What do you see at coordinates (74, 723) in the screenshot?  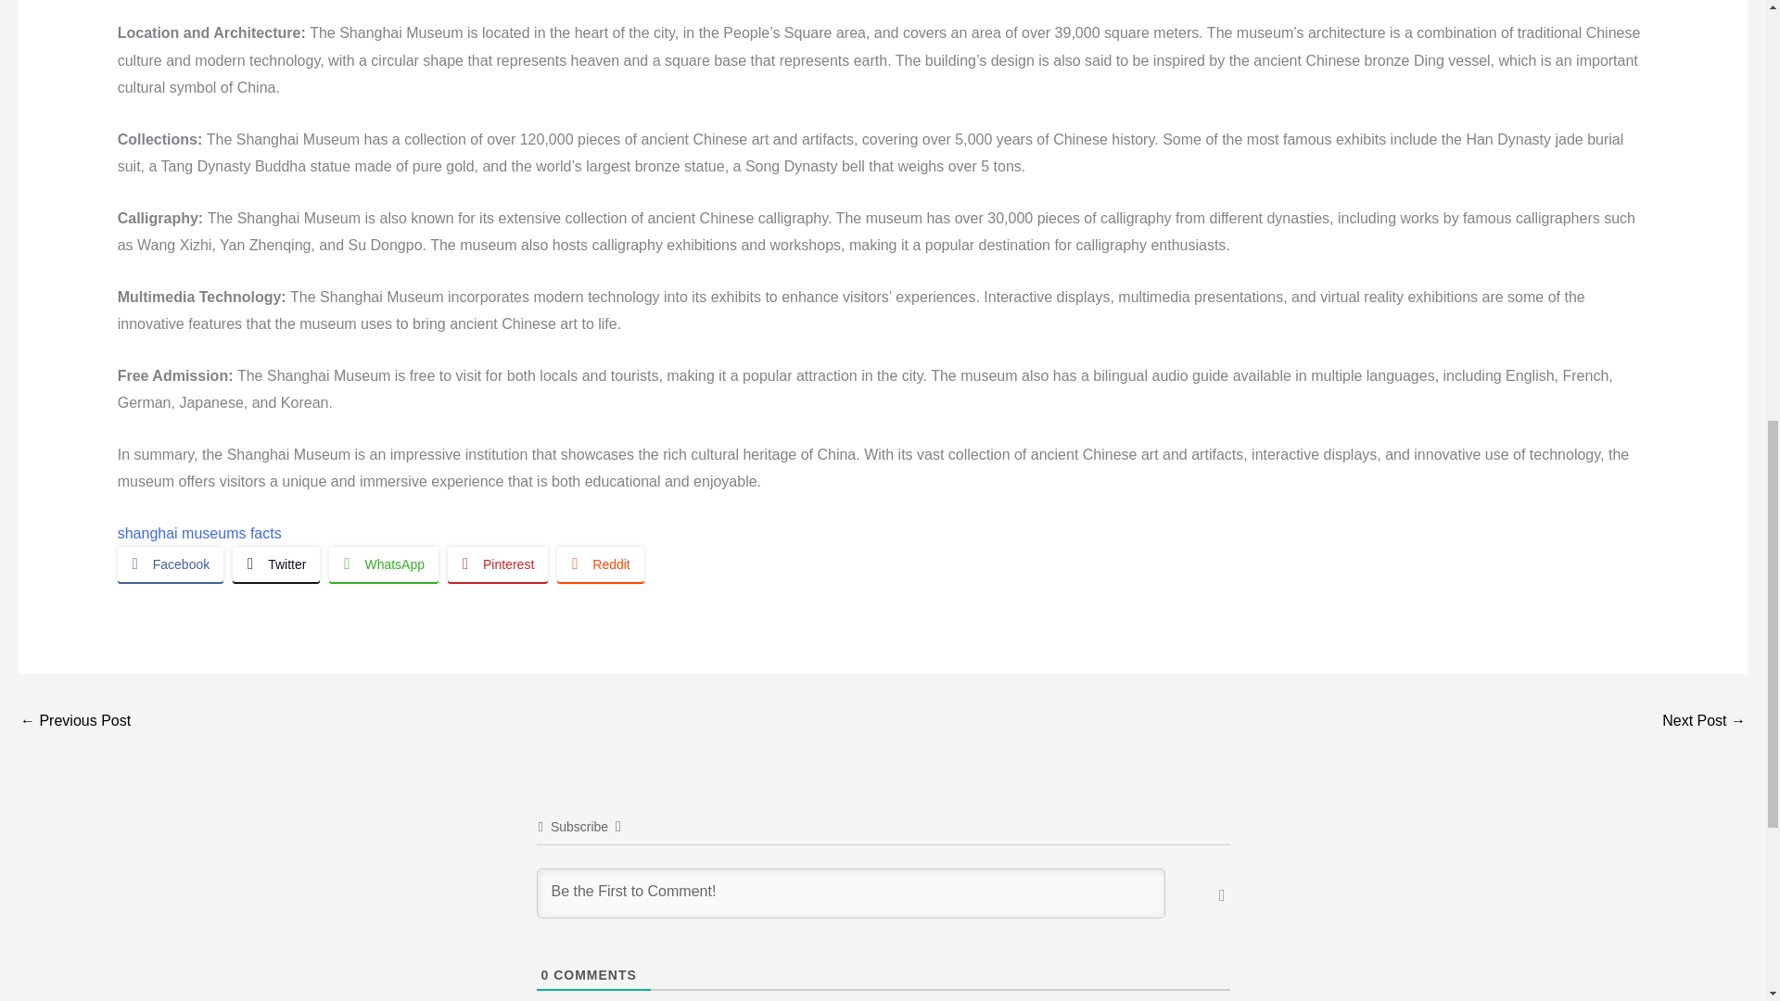 I see `5 things to do in Old Summer Palace` at bounding box center [74, 723].